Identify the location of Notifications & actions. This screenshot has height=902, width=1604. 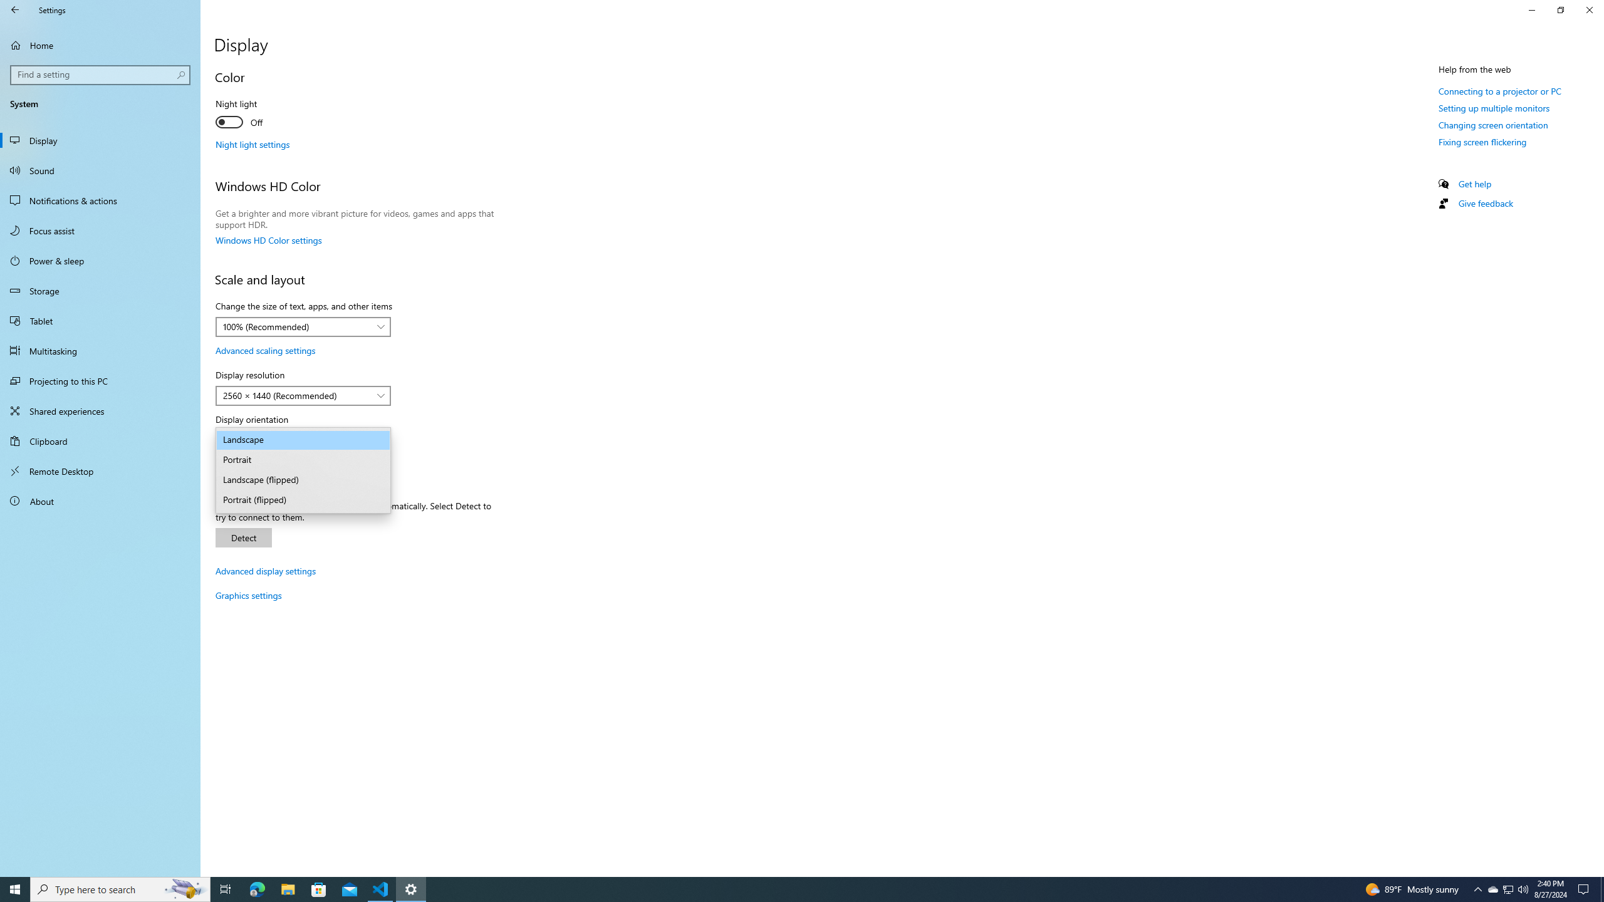
(100, 200).